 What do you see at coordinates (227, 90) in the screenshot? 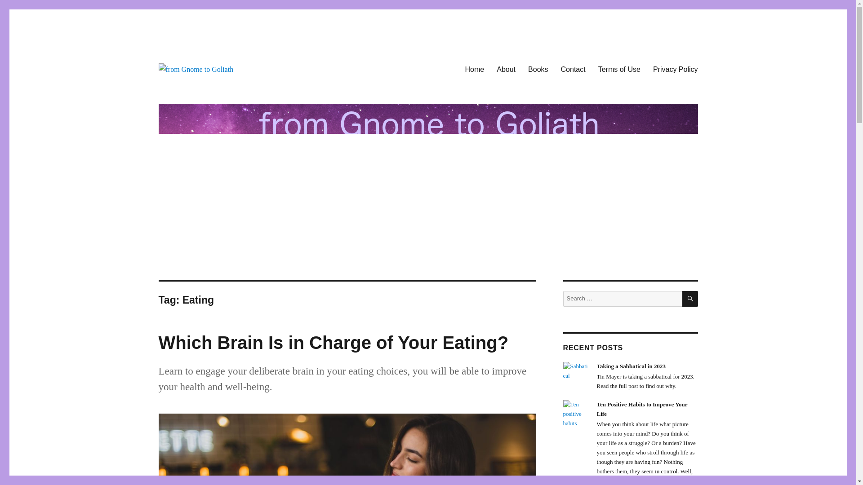
I see `from Gnome to Goliath` at bounding box center [227, 90].